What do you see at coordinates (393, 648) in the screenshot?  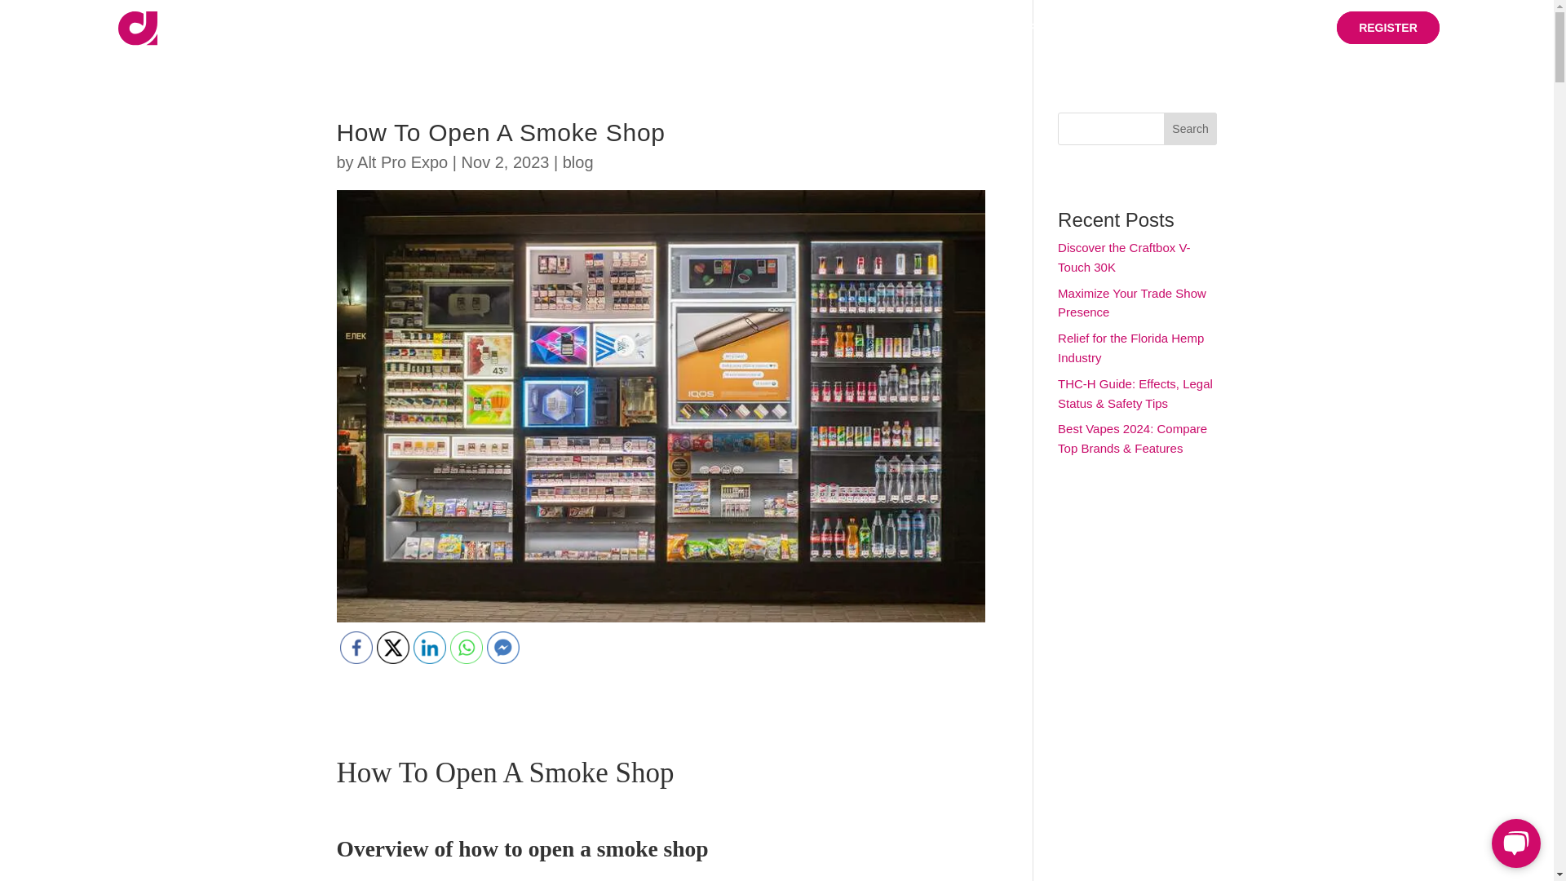 I see `Twitter` at bounding box center [393, 648].